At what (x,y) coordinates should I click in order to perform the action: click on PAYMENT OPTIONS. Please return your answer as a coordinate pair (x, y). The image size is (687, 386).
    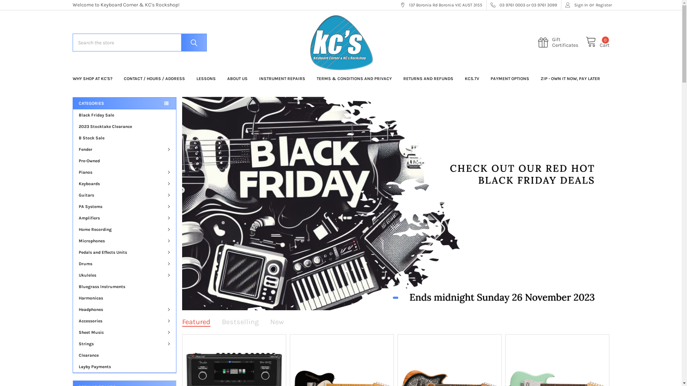
    Looking at the image, I should click on (510, 79).